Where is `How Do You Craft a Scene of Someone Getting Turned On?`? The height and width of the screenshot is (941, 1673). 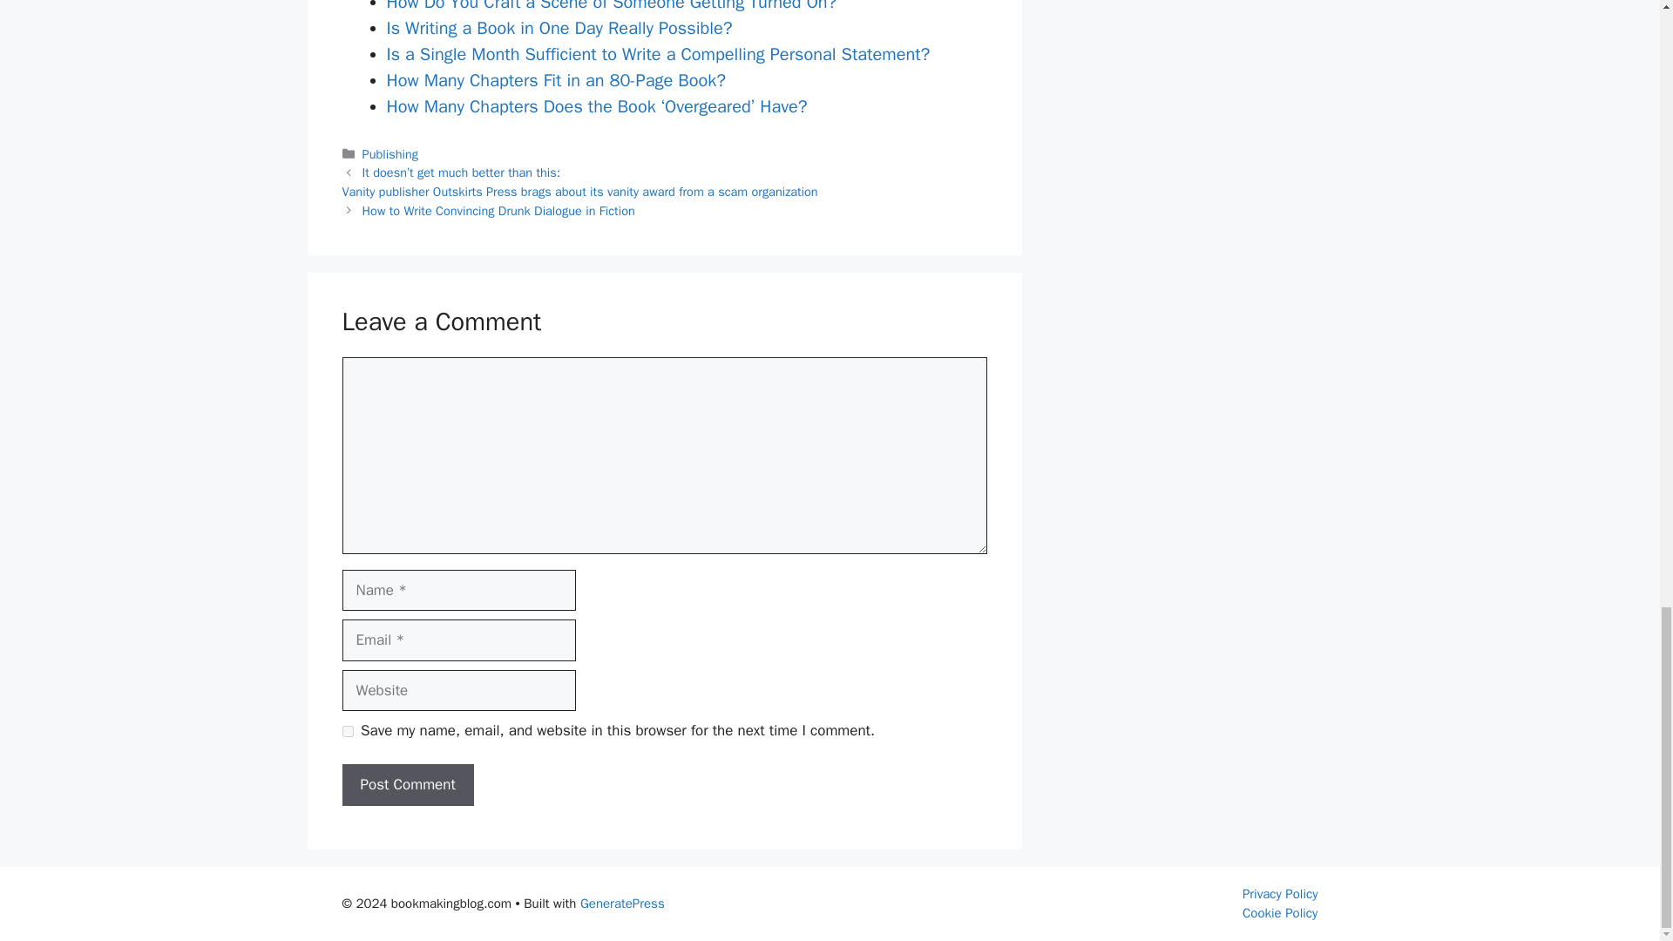 How Do You Craft a Scene of Someone Getting Turned On? is located at coordinates (612, 7).